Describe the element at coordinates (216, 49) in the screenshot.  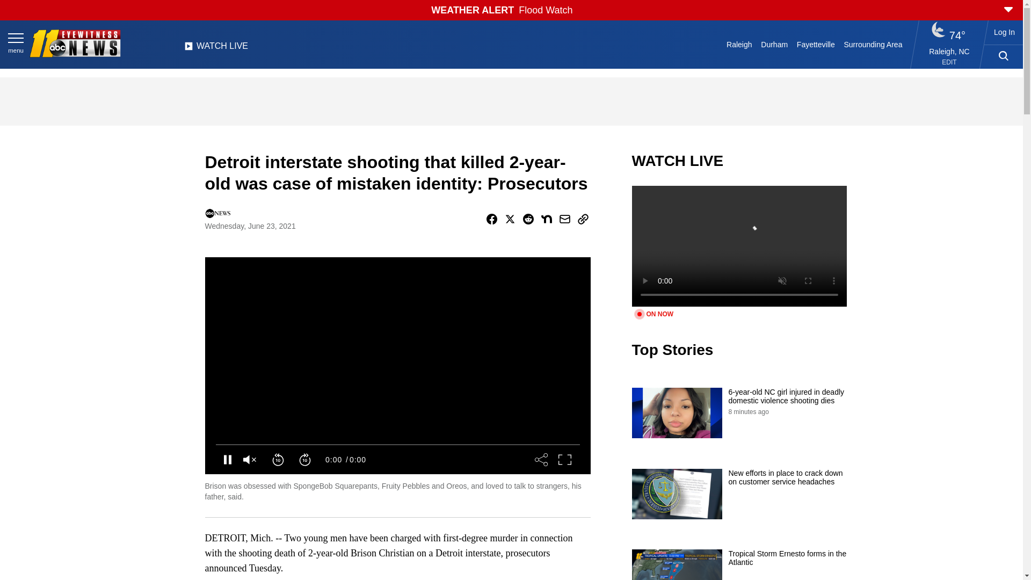
I see `WATCH LIVE` at that location.